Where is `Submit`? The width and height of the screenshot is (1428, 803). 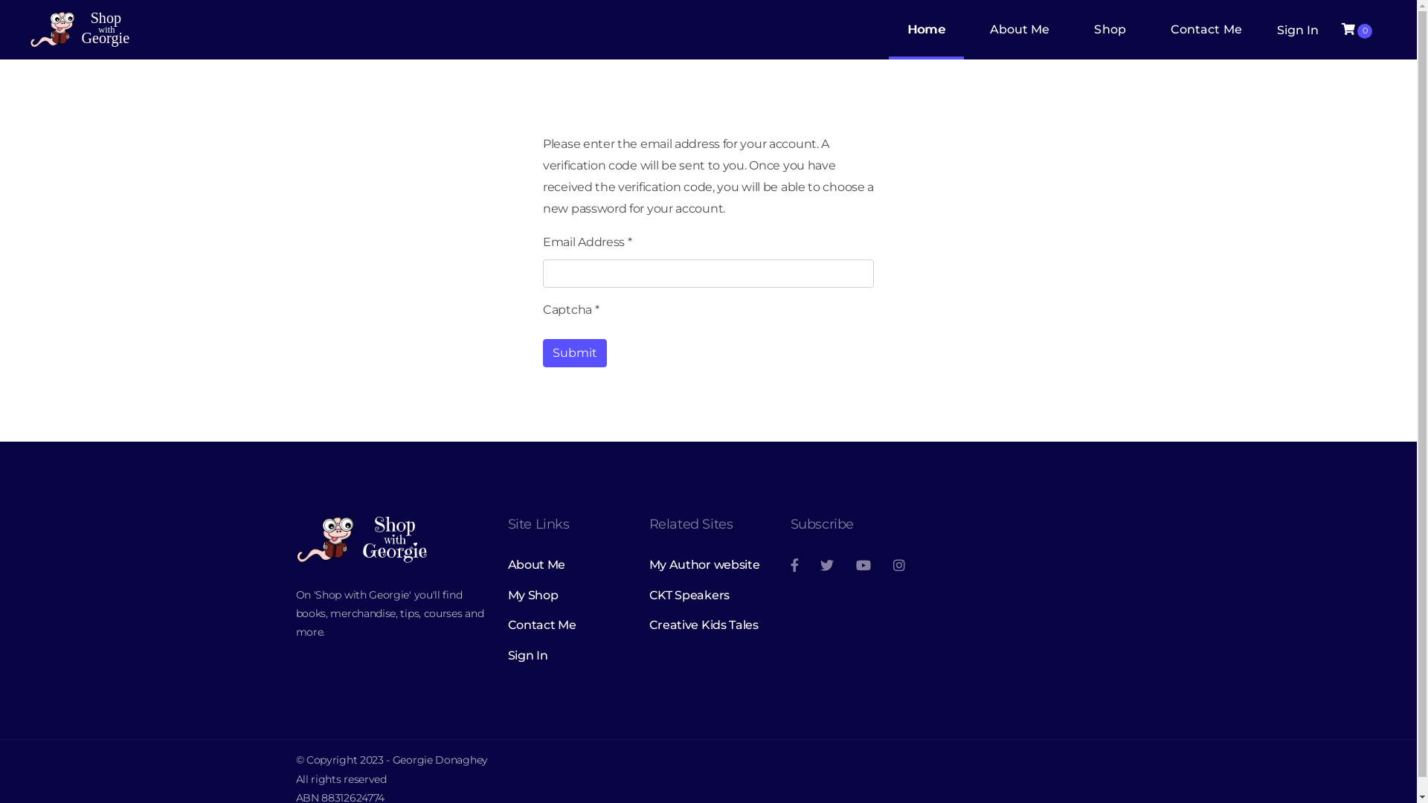
Submit is located at coordinates (575, 353).